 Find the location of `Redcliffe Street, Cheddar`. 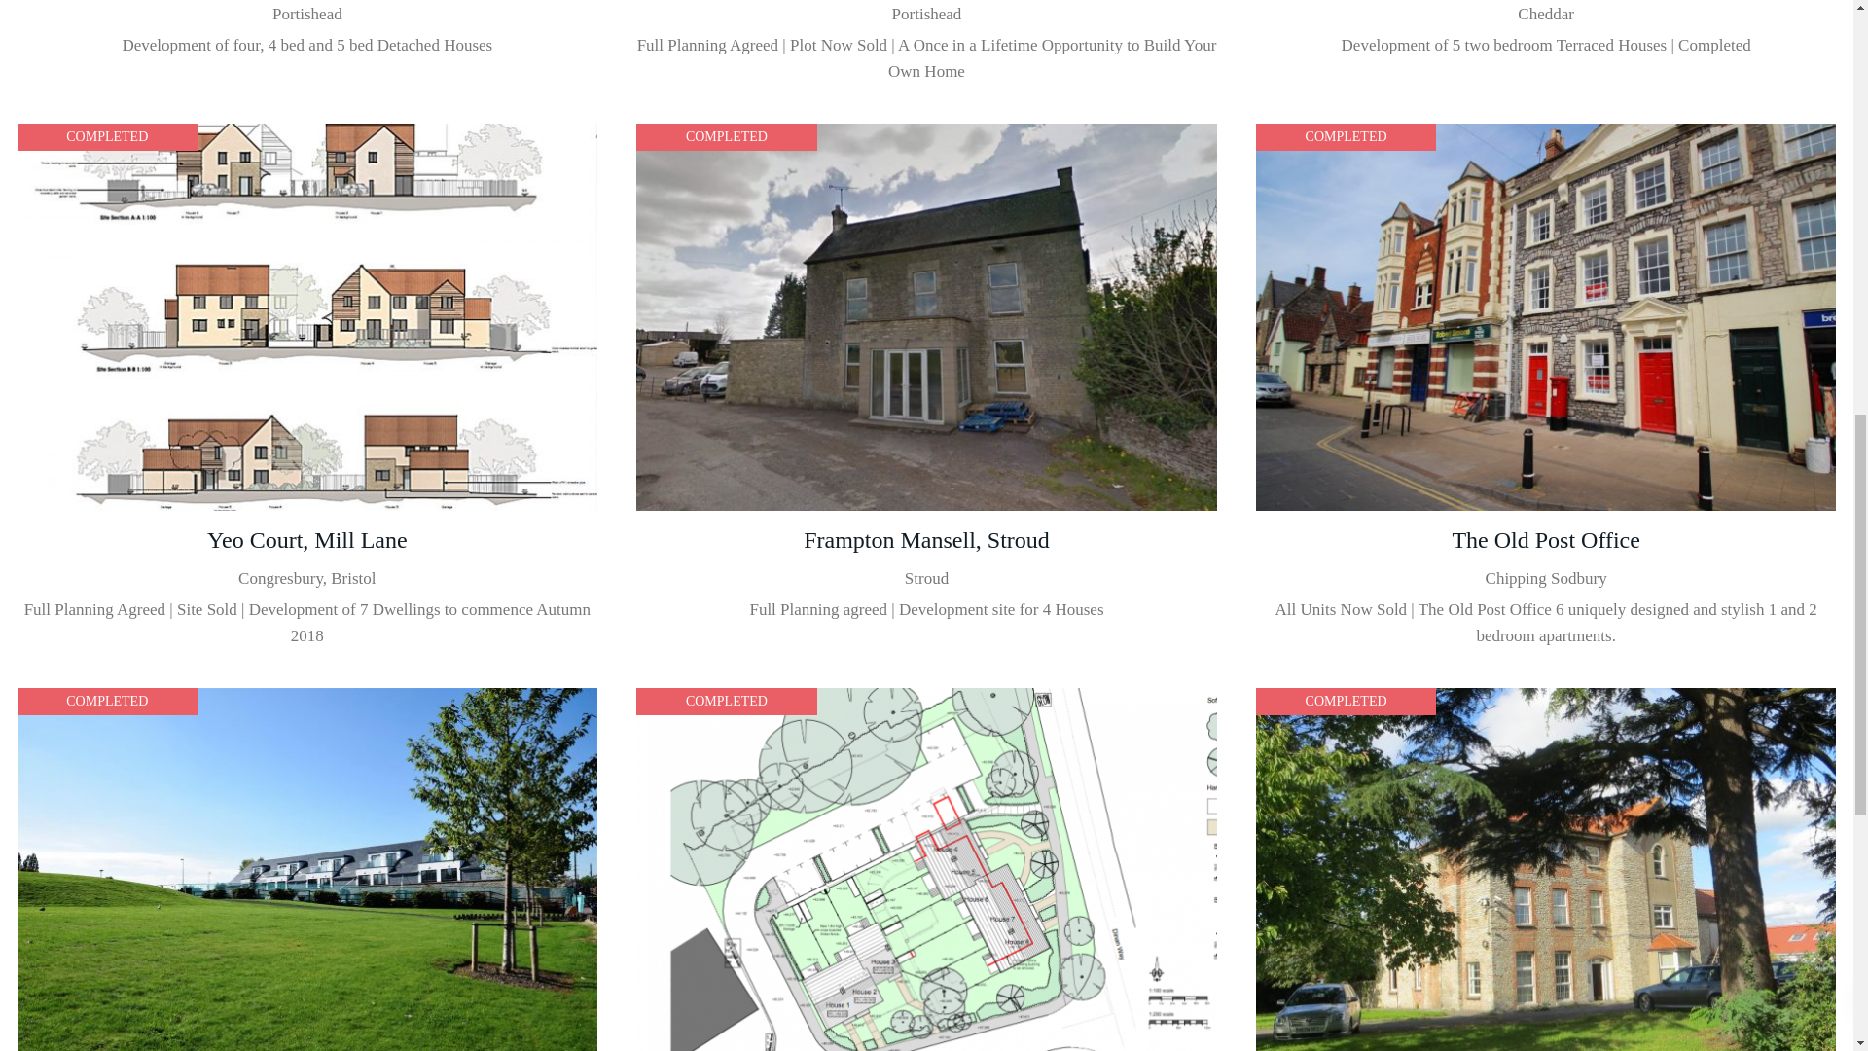

Redcliffe Street, Cheddar is located at coordinates (1546, 47).